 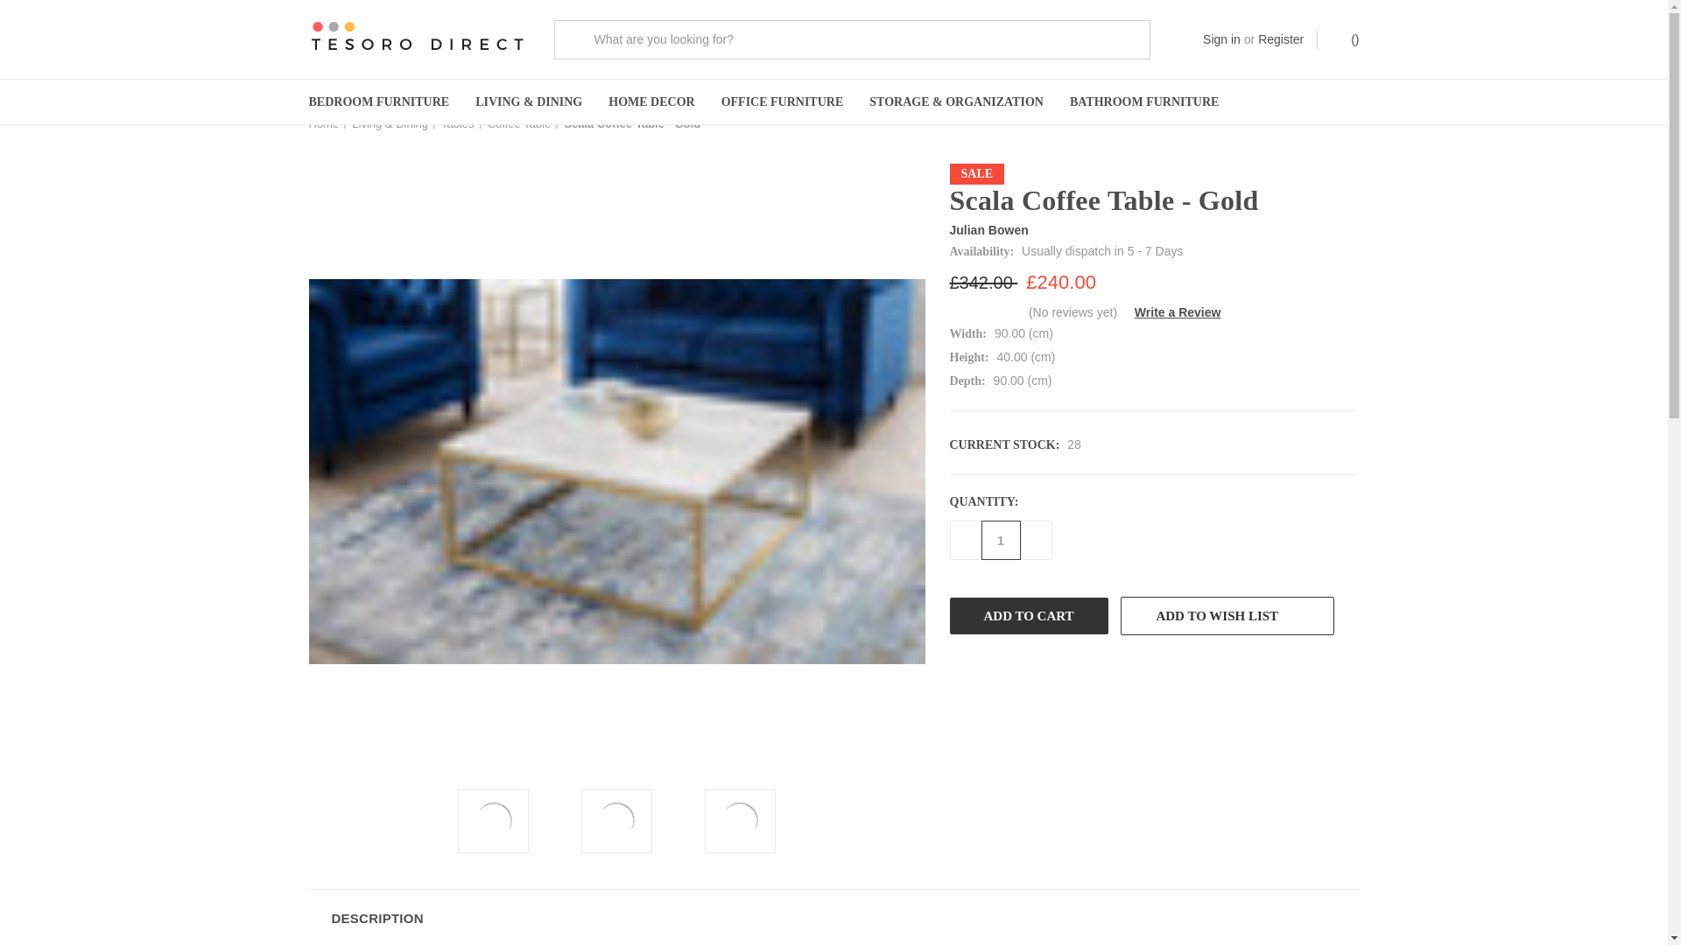 What do you see at coordinates (417, 39) in the screenshot?
I see `Tesoro Direct` at bounding box center [417, 39].